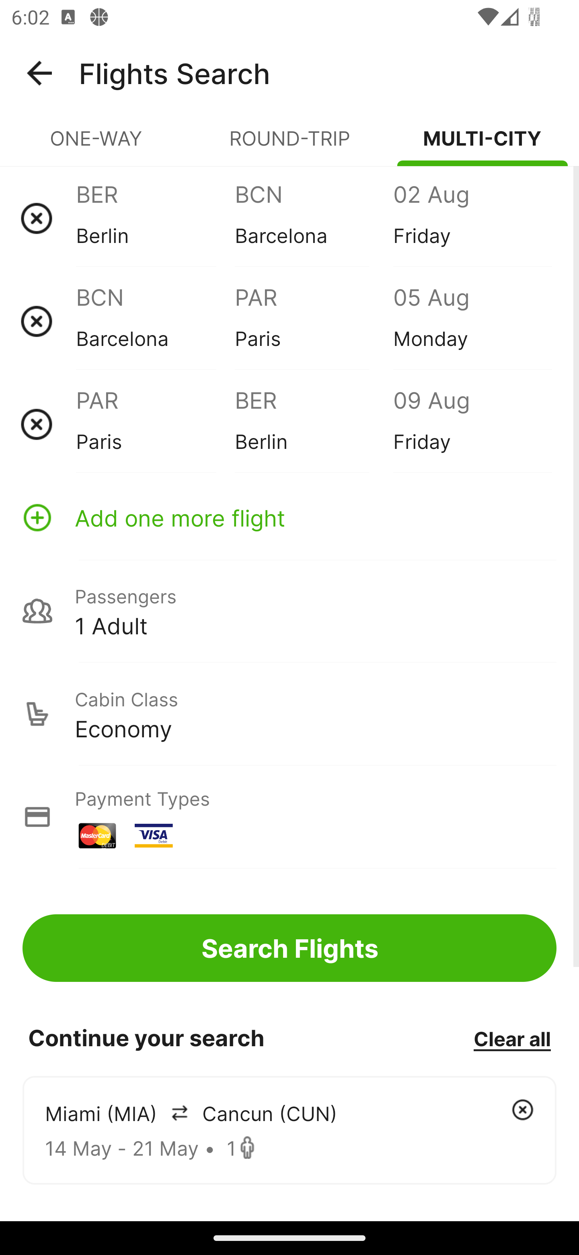  Describe the element at coordinates (472, 424) in the screenshot. I see `09 Aug Friday` at that location.